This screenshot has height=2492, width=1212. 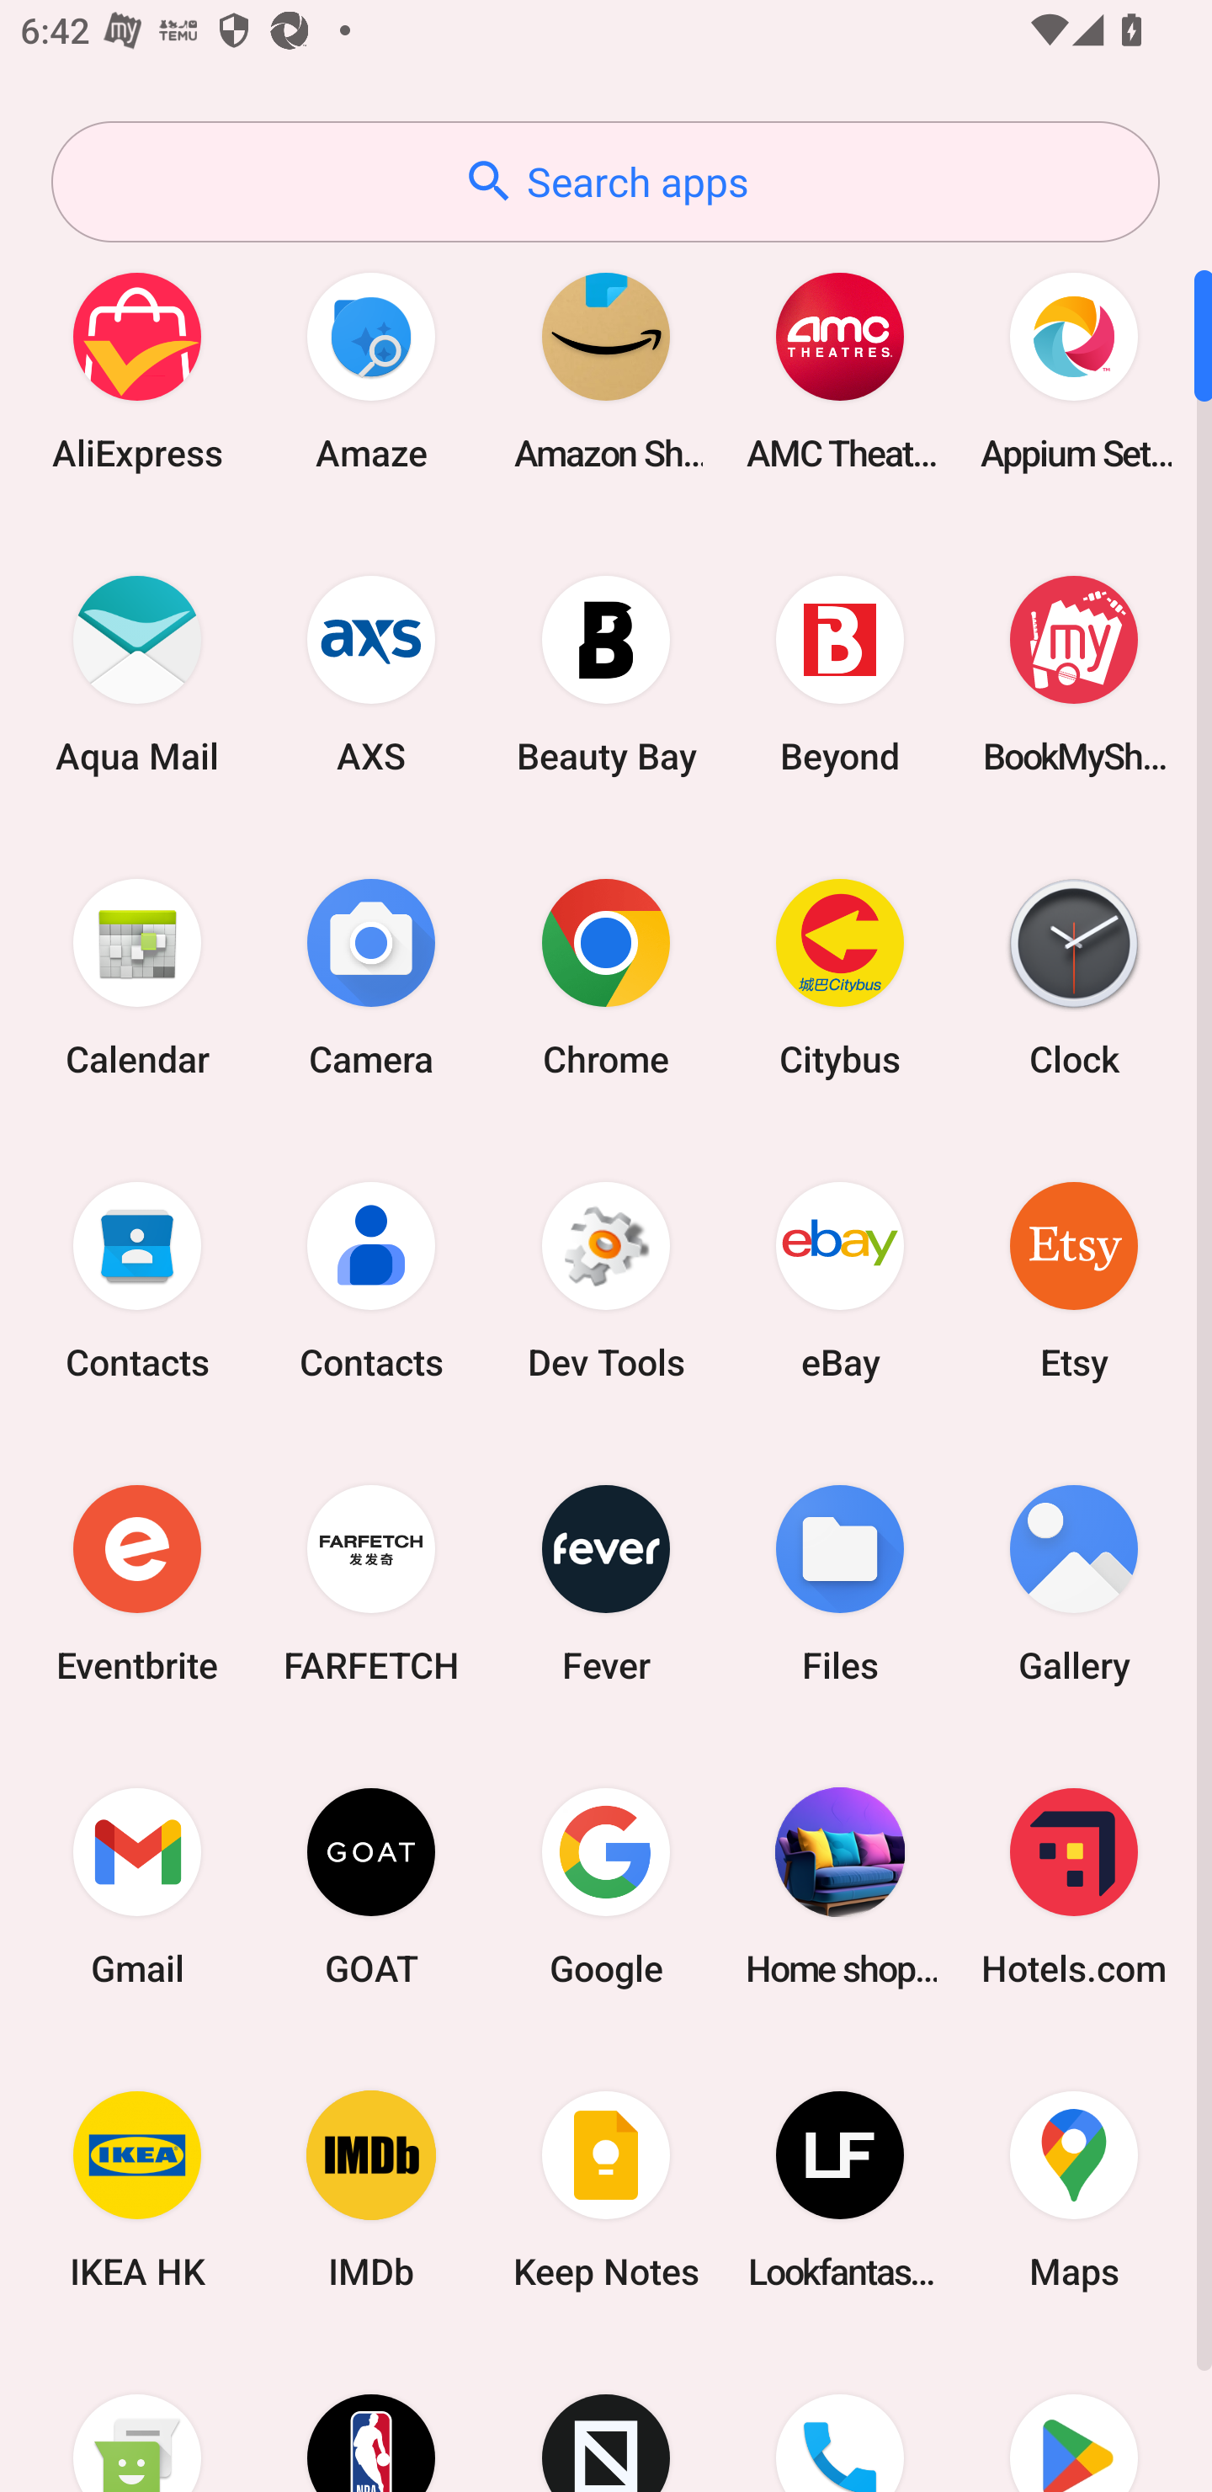 What do you see at coordinates (1074, 1886) in the screenshot?
I see `Hotels.com` at bounding box center [1074, 1886].